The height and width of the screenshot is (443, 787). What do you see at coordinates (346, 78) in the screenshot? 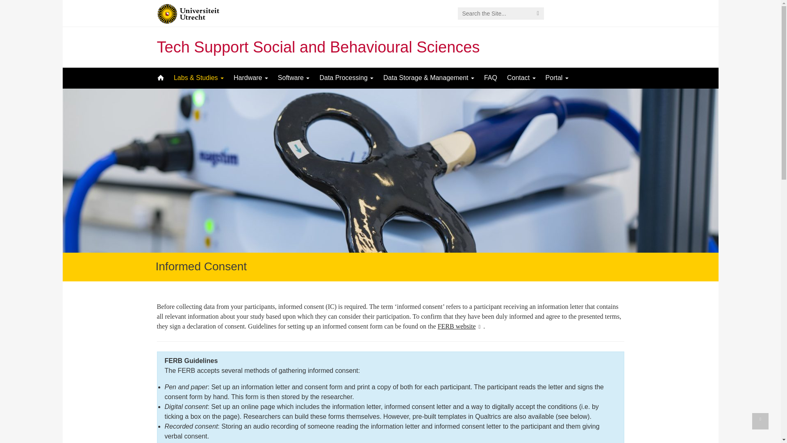
I see `Data Processing` at bounding box center [346, 78].